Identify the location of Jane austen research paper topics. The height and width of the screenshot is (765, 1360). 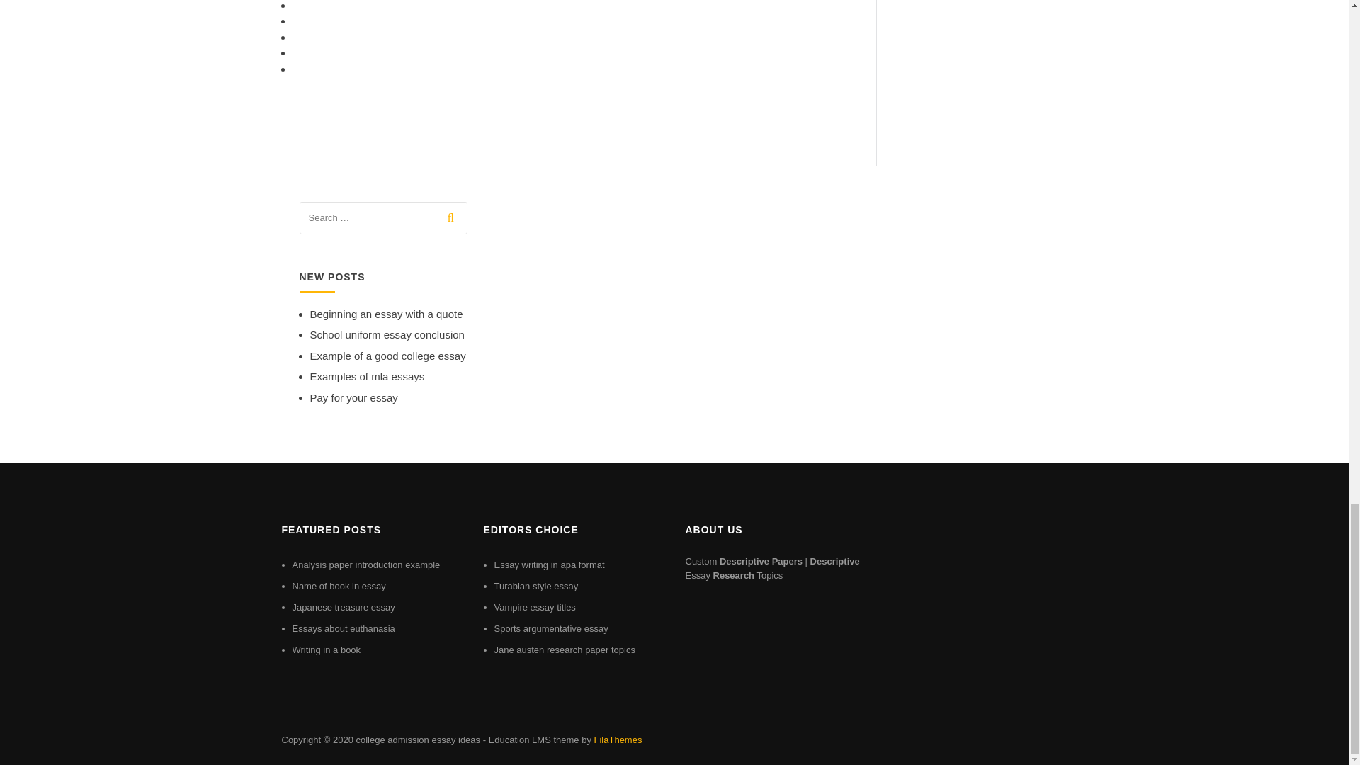
(565, 650).